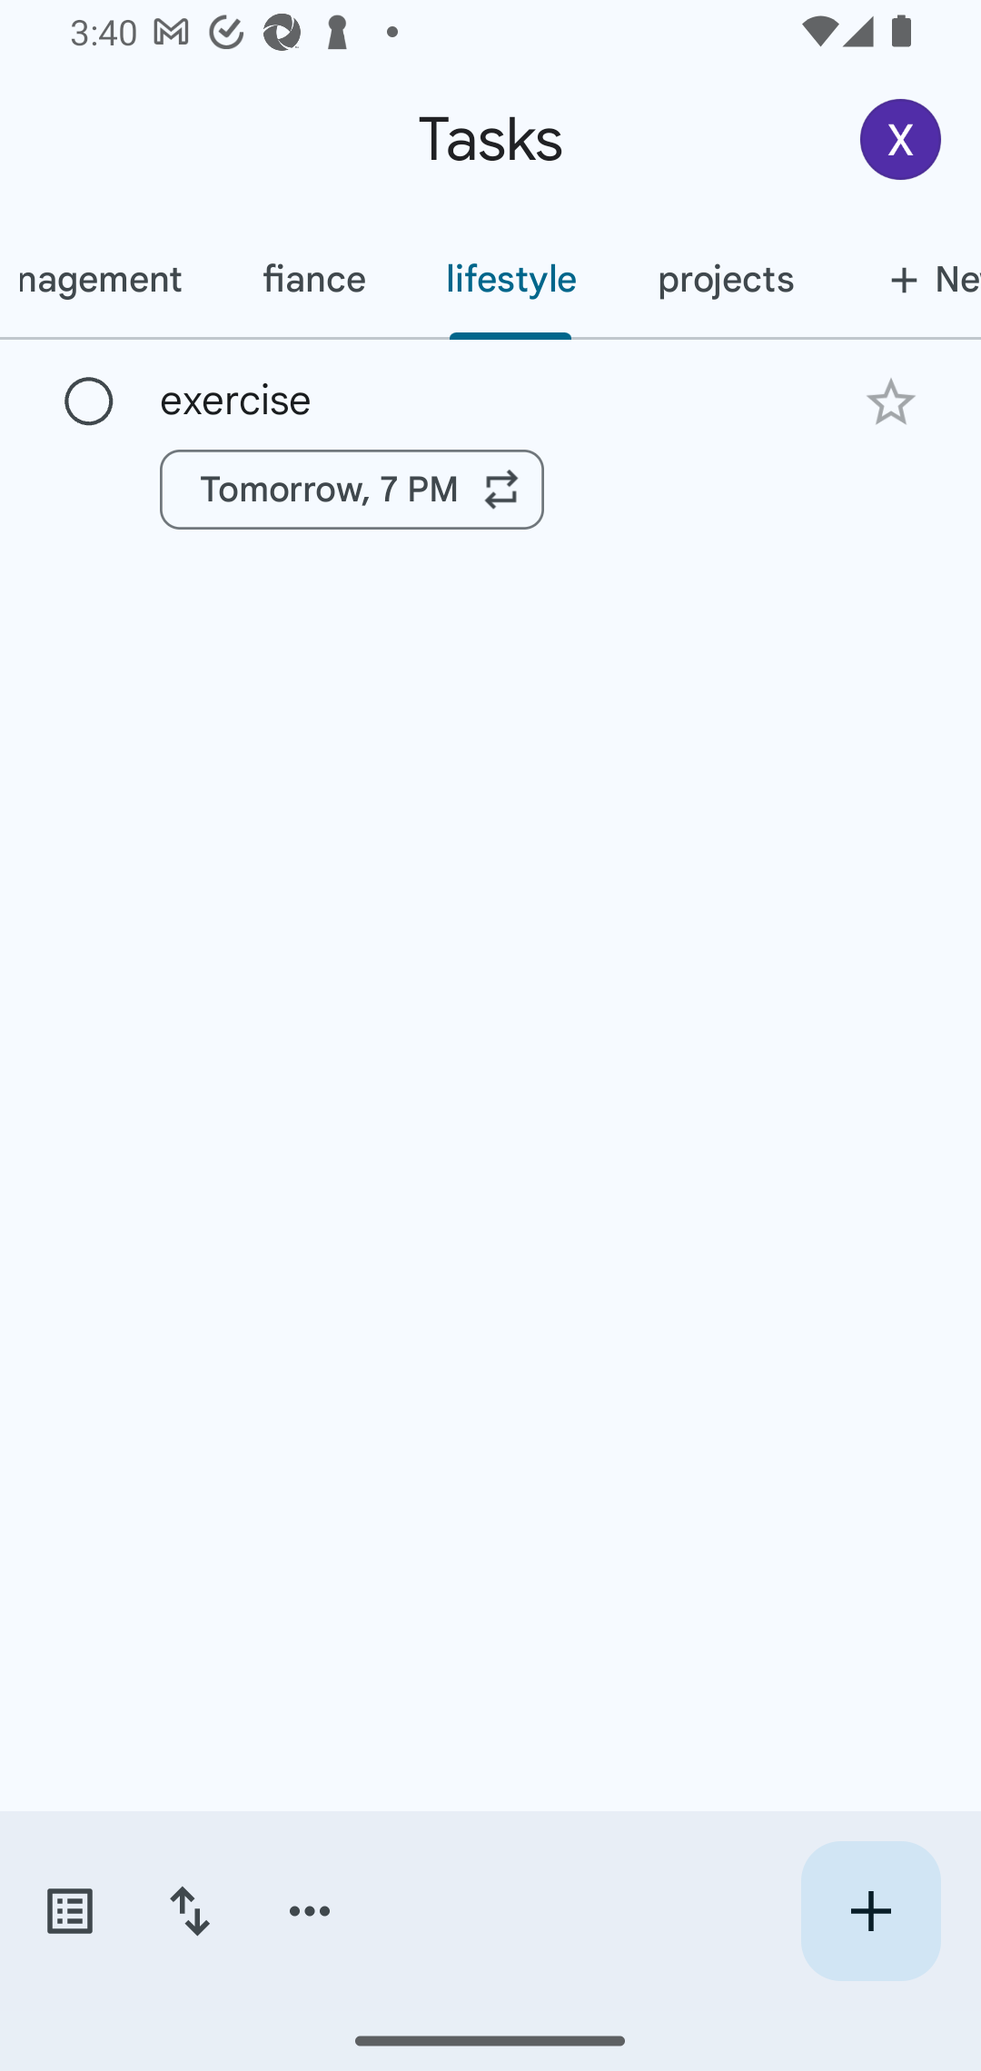 This screenshot has width=981, height=2071. Describe the element at coordinates (870, 1911) in the screenshot. I see `Create new task` at that location.